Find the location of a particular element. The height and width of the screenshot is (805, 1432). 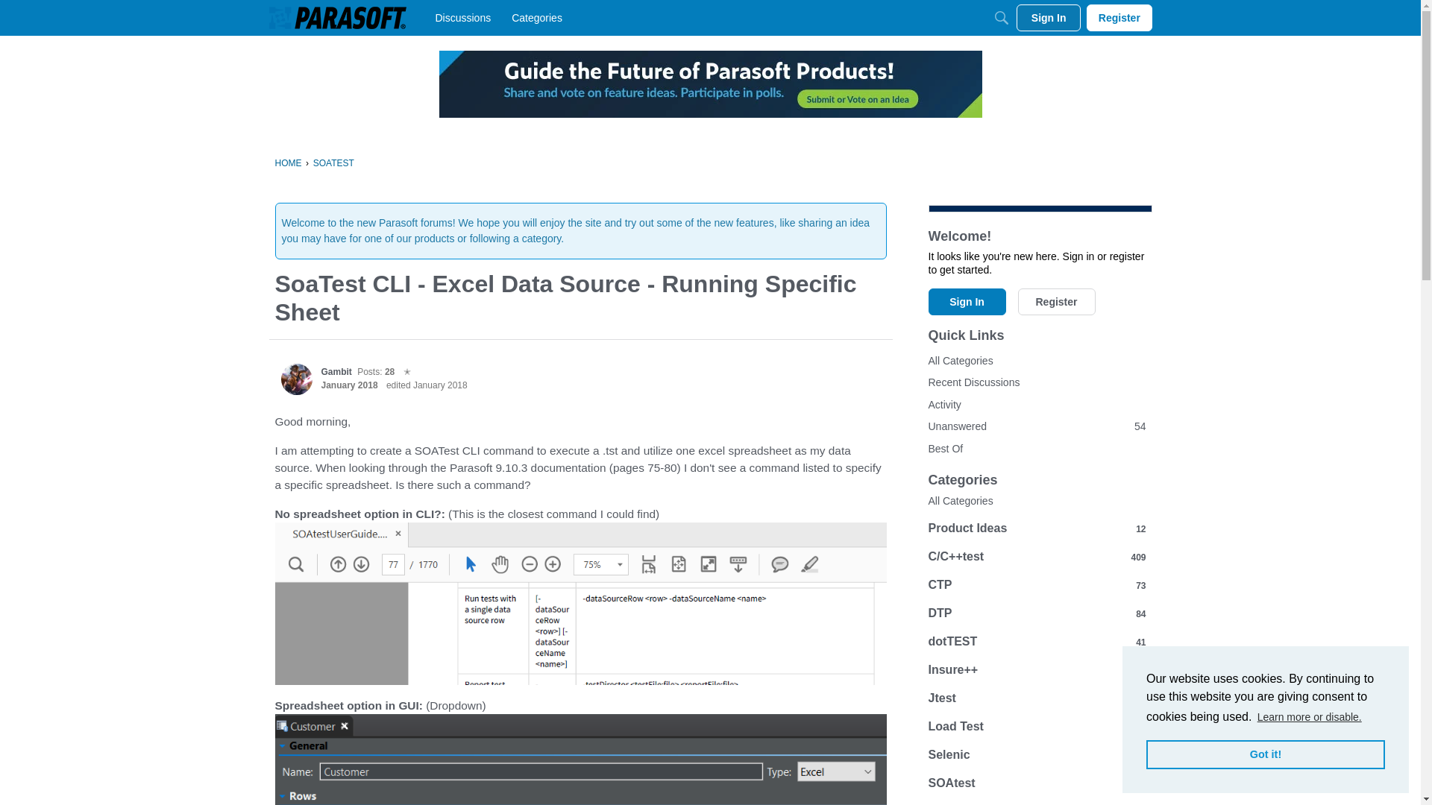

Register is located at coordinates (1119, 18).